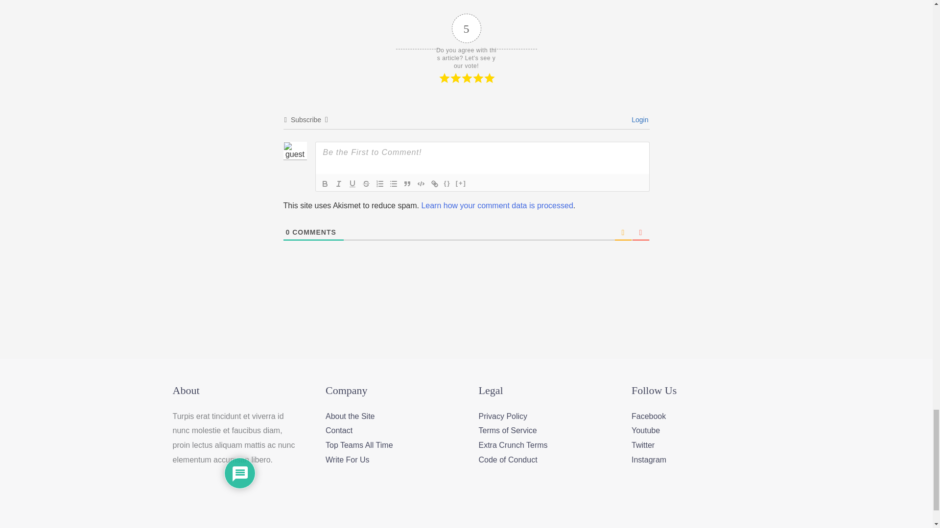  What do you see at coordinates (352, 183) in the screenshot?
I see `Underline` at bounding box center [352, 183].